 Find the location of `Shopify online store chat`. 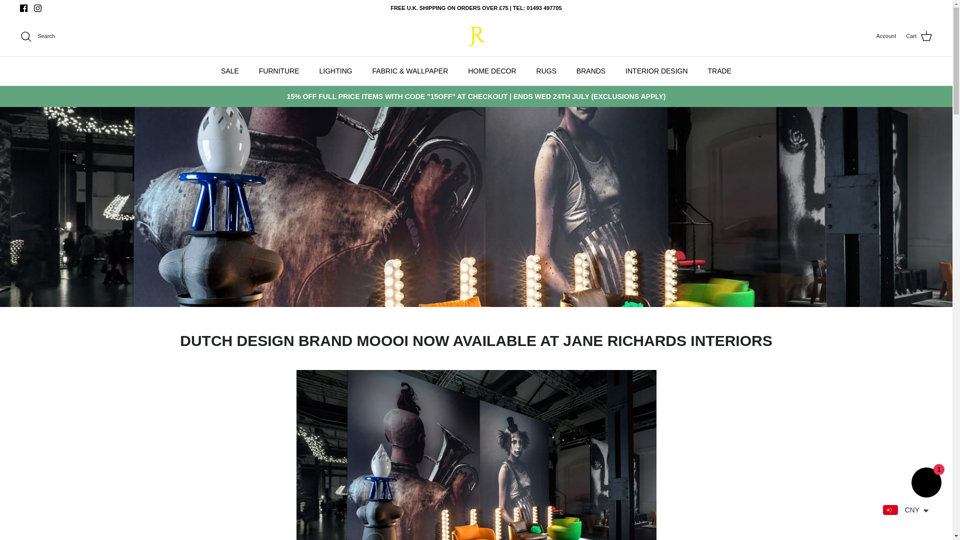

Shopify online store chat is located at coordinates (926, 484).